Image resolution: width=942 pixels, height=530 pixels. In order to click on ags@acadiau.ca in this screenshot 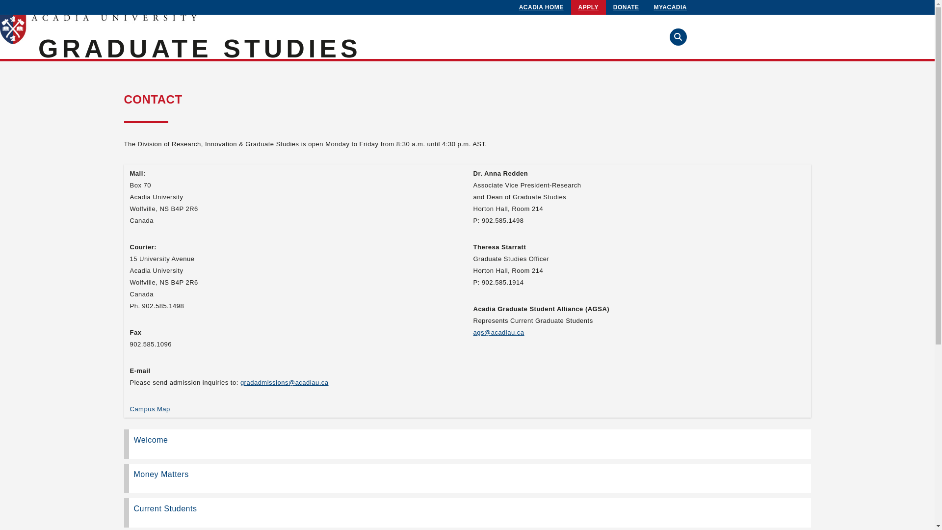, I will do `click(498, 333)`.